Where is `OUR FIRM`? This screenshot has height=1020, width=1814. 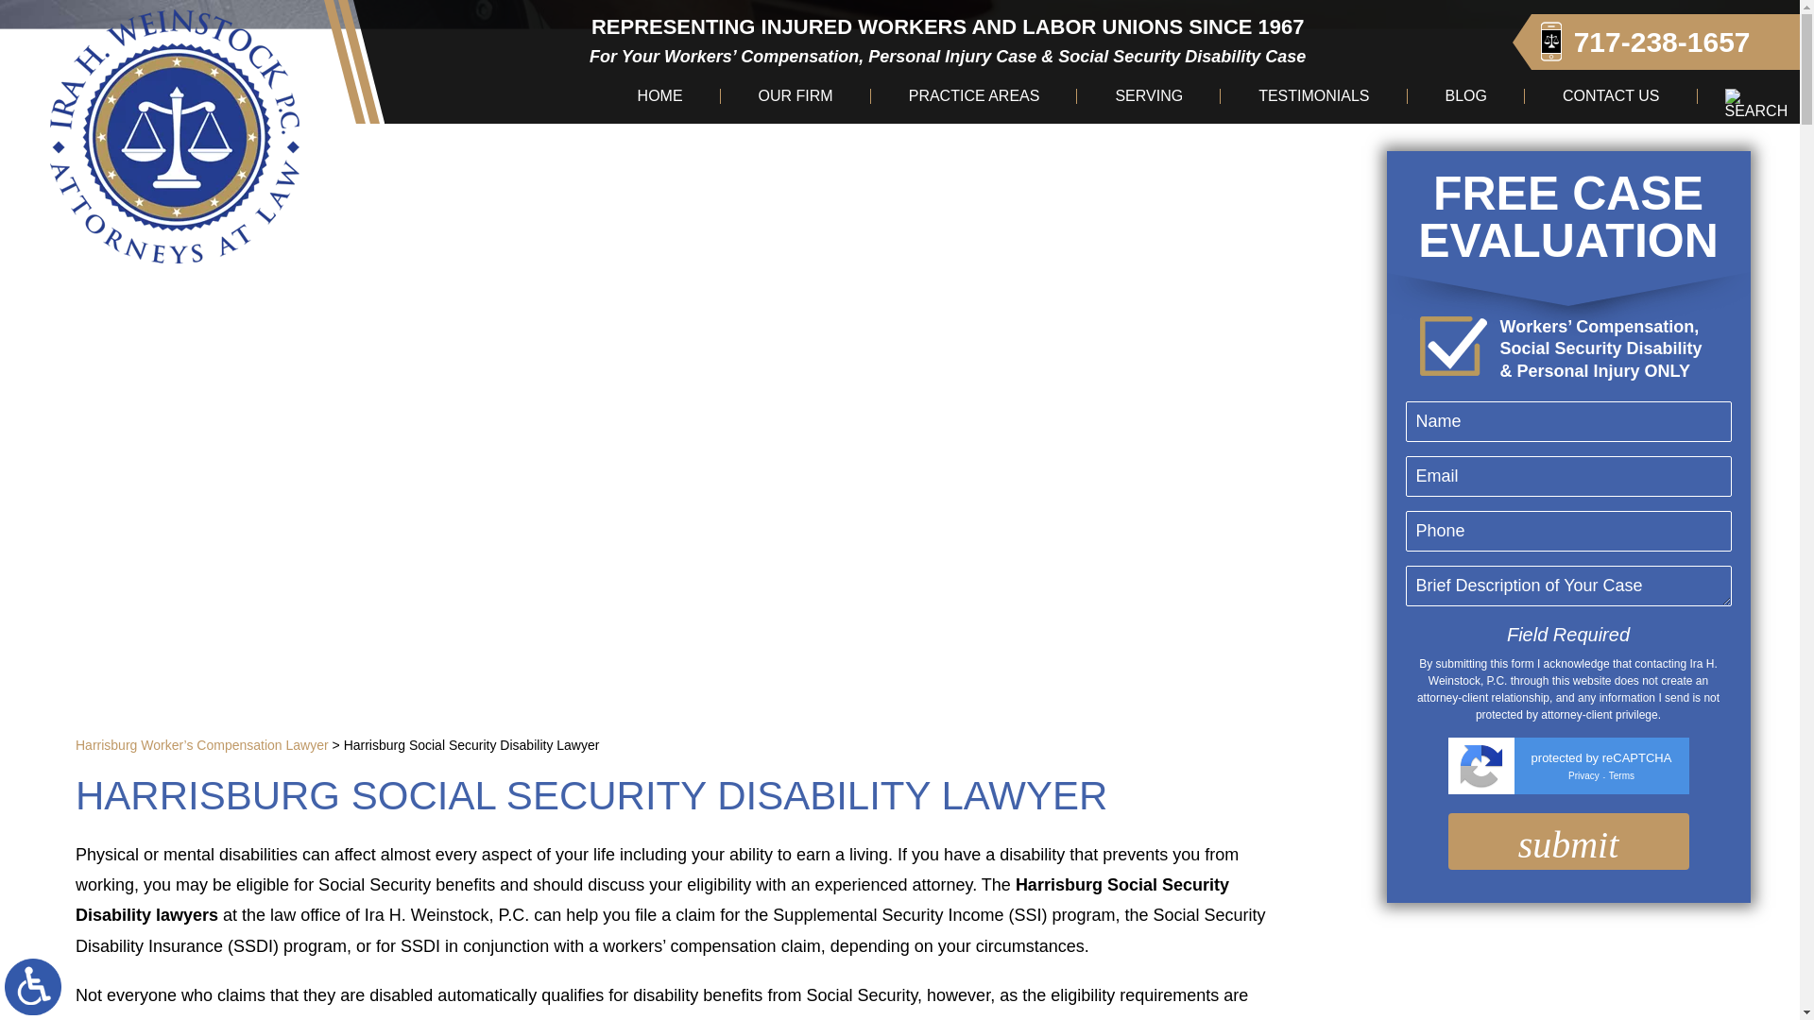 OUR FIRM is located at coordinates (796, 96).